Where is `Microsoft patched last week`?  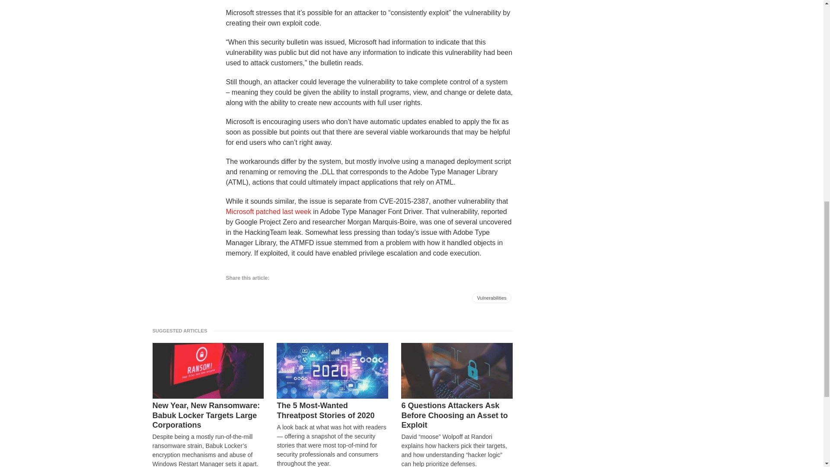 Microsoft patched last week is located at coordinates (268, 211).